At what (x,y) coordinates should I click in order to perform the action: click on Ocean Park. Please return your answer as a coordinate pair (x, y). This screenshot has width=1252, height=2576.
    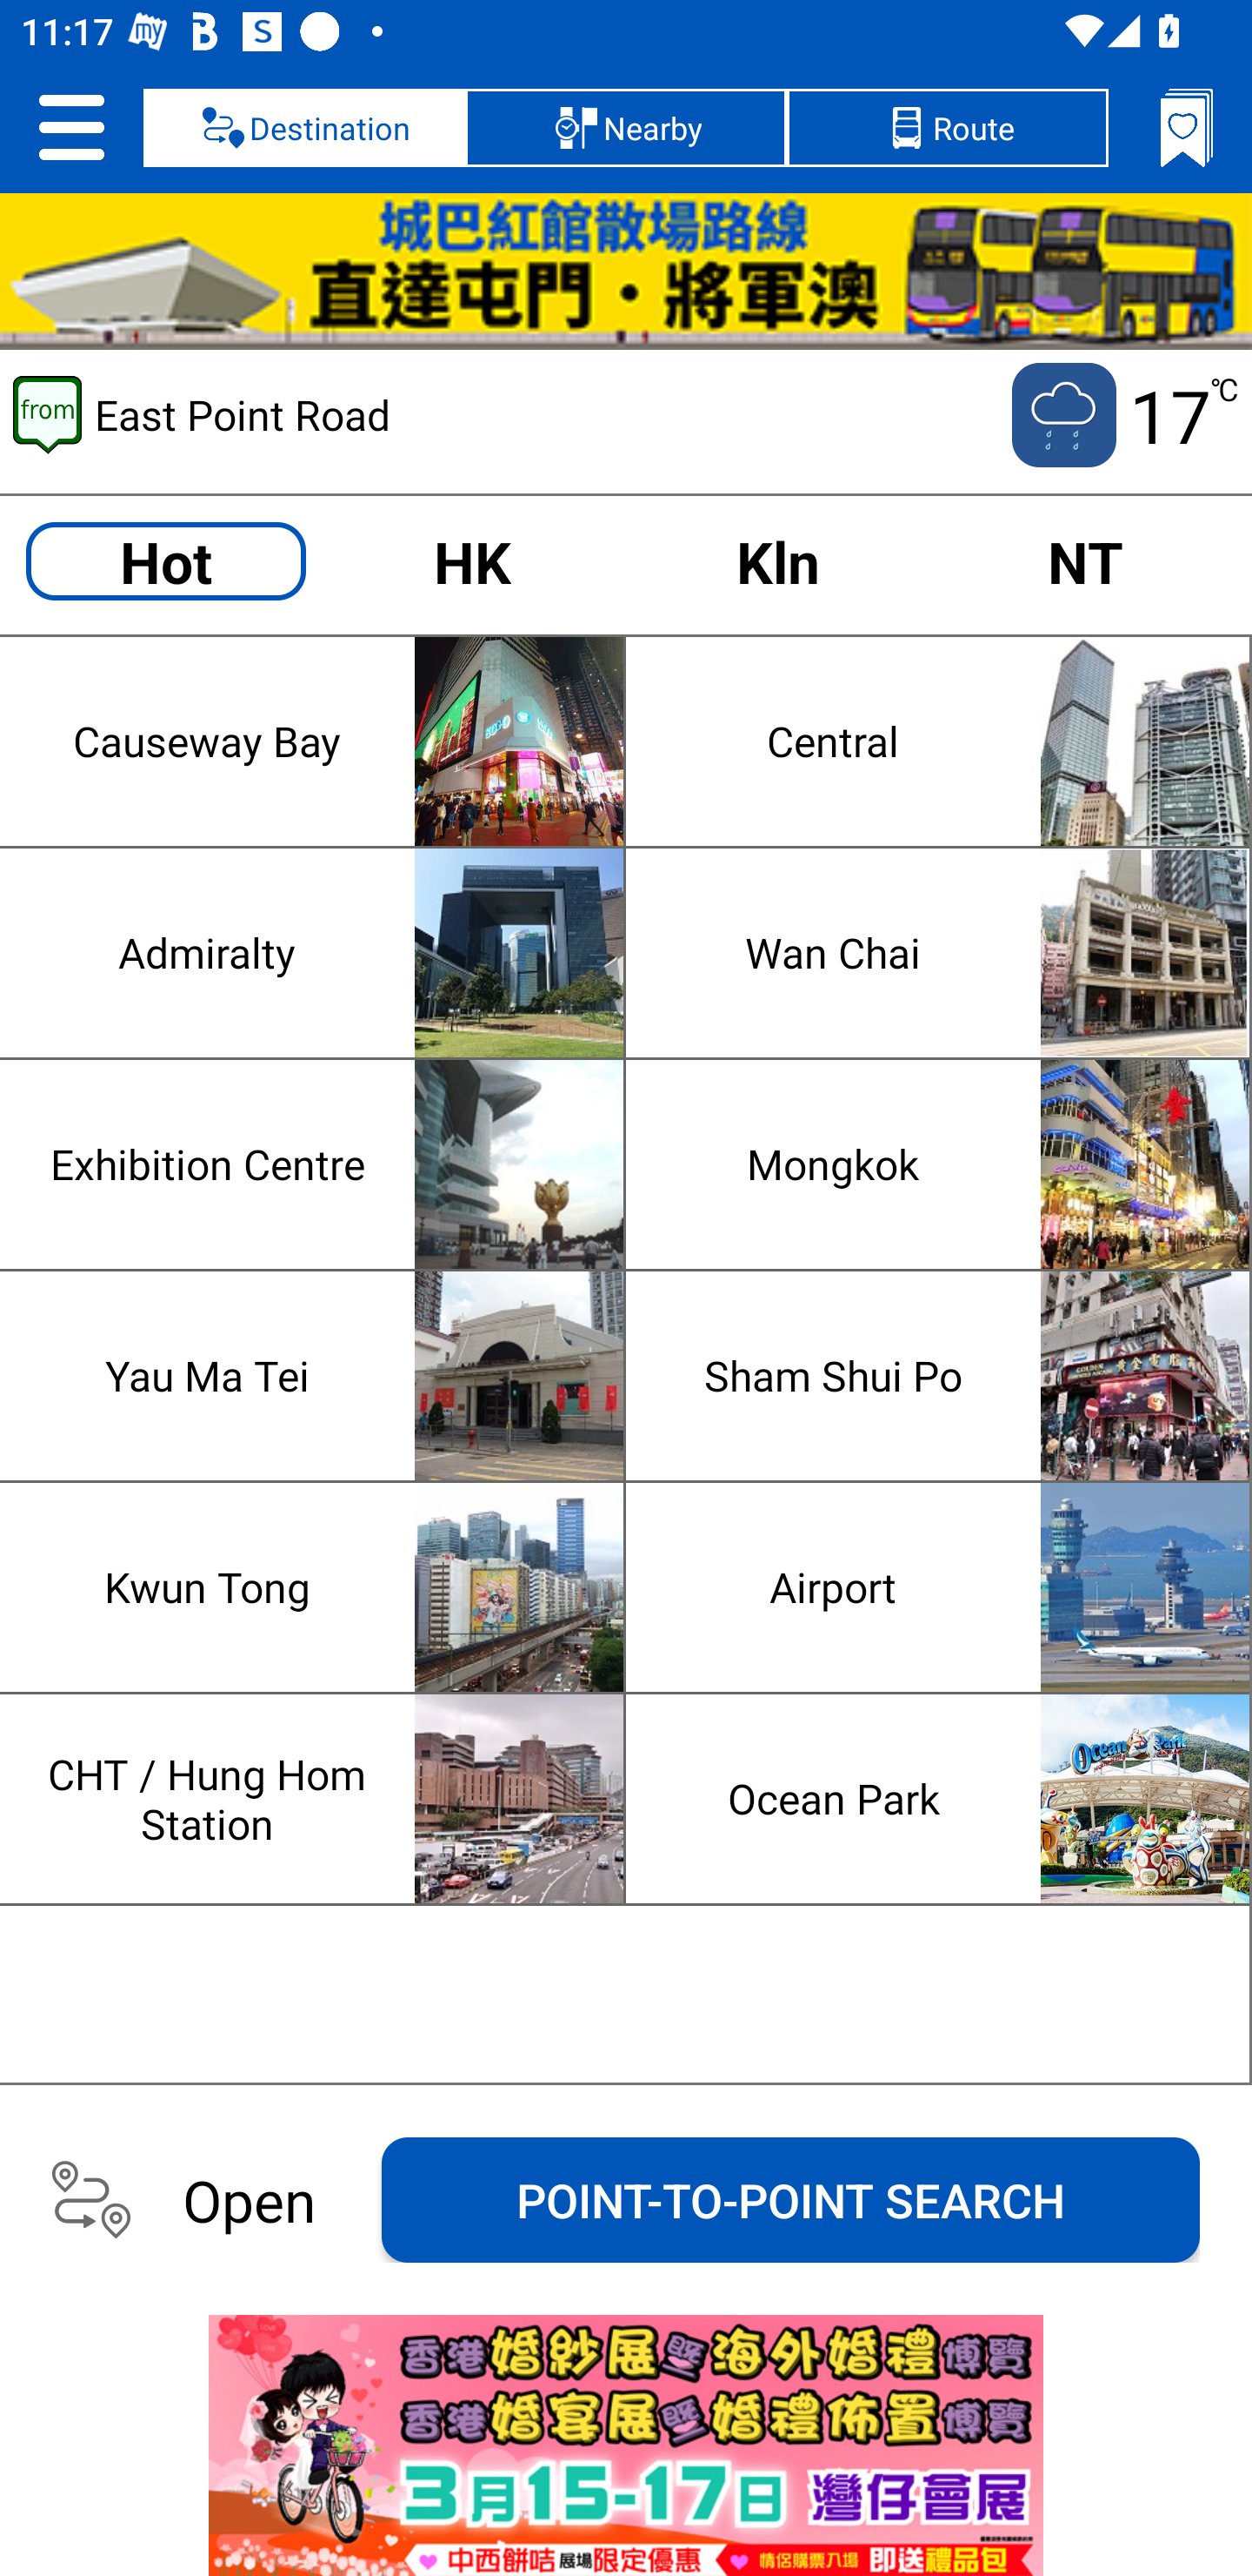
    Looking at the image, I should click on (944, 1799).